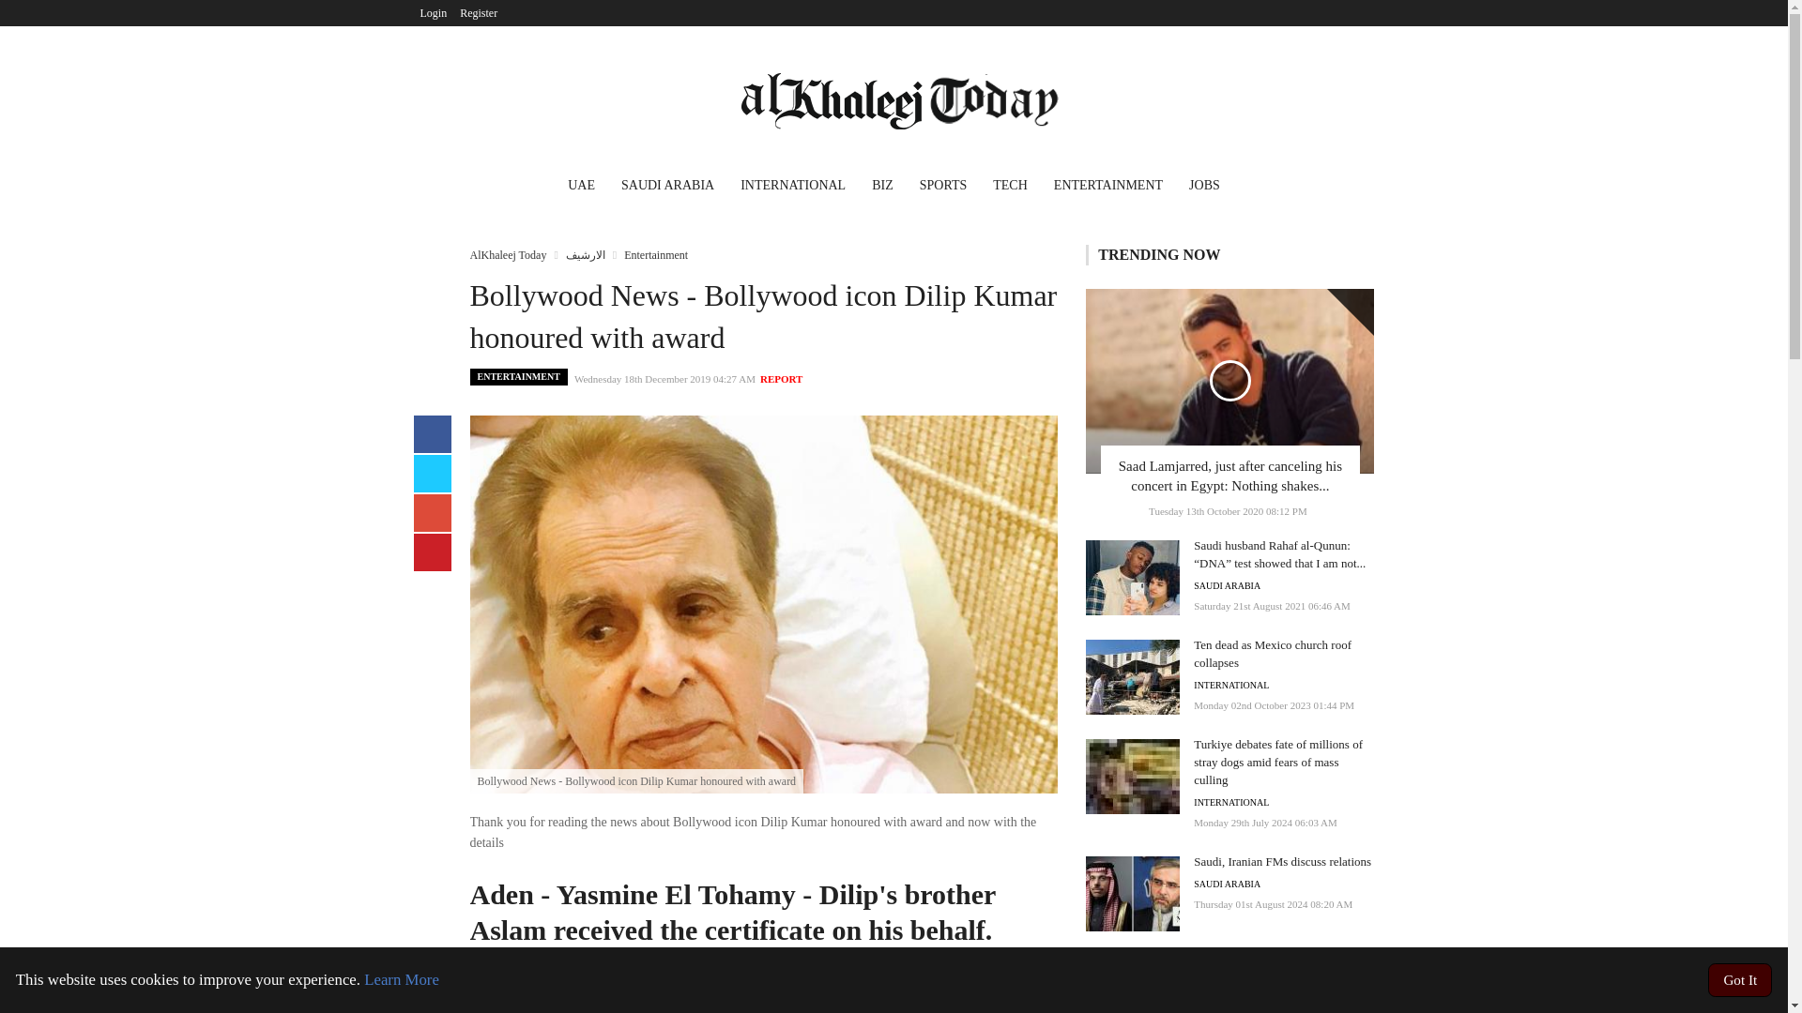 The image size is (1802, 1013). Describe the element at coordinates (479, 13) in the screenshot. I see `Register` at that location.